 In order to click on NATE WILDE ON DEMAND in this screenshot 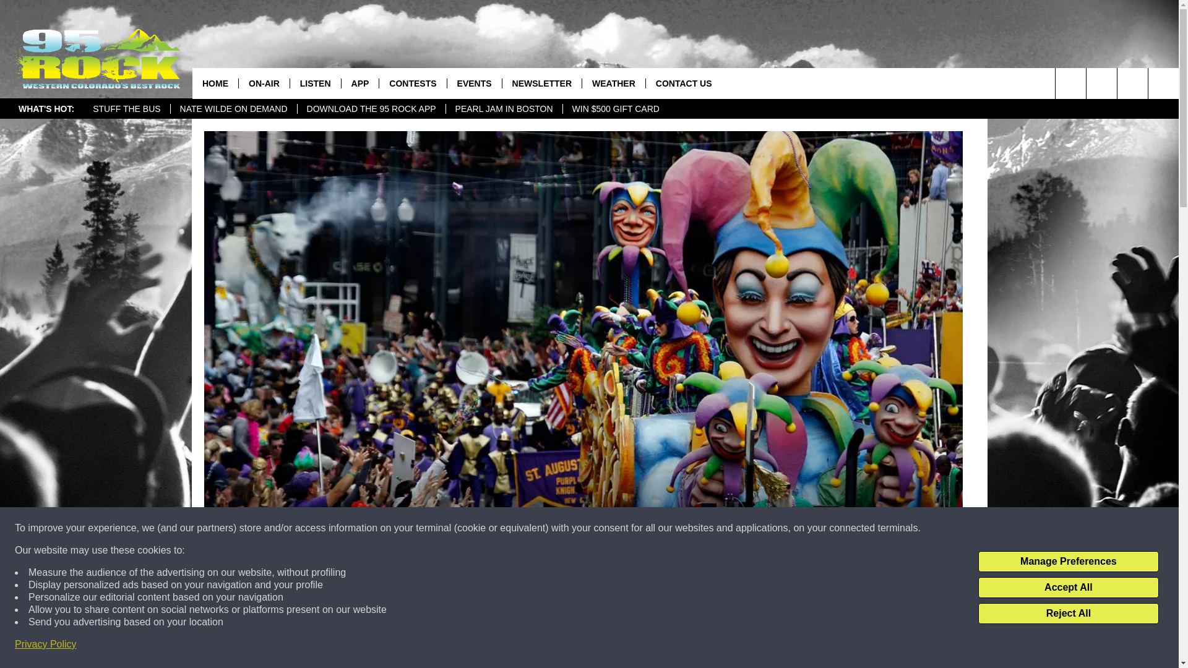, I will do `click(233, 109)`.